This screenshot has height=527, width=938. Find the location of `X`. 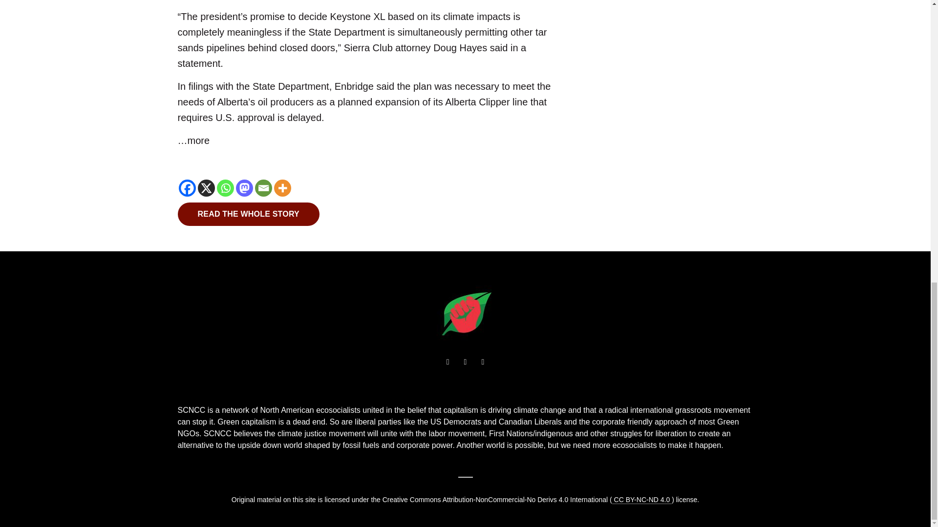

X is located at coordinates (206, 188).